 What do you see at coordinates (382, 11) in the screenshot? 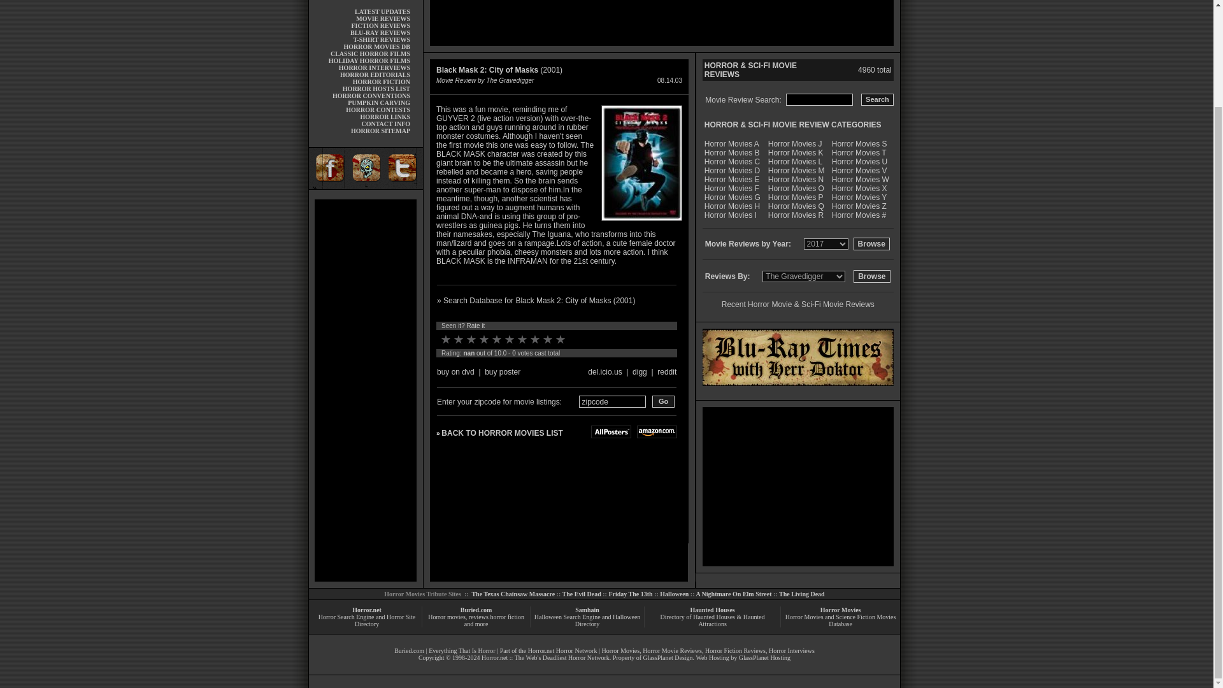
I see `Buried.com - Everything That Is Horror` at bounding box center [382, 11].